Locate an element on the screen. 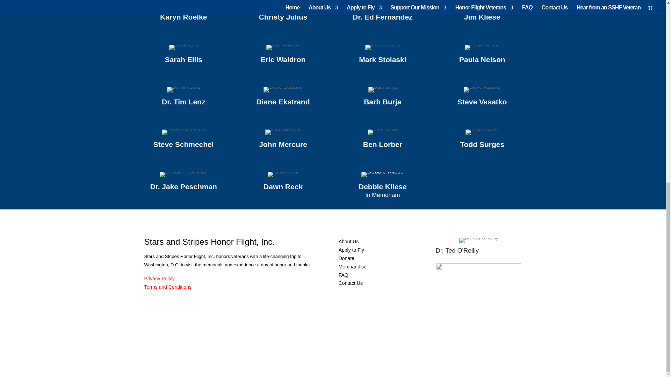 This screenshot has width=671, height=377. Merchandise is located at coordinates (352, 267).